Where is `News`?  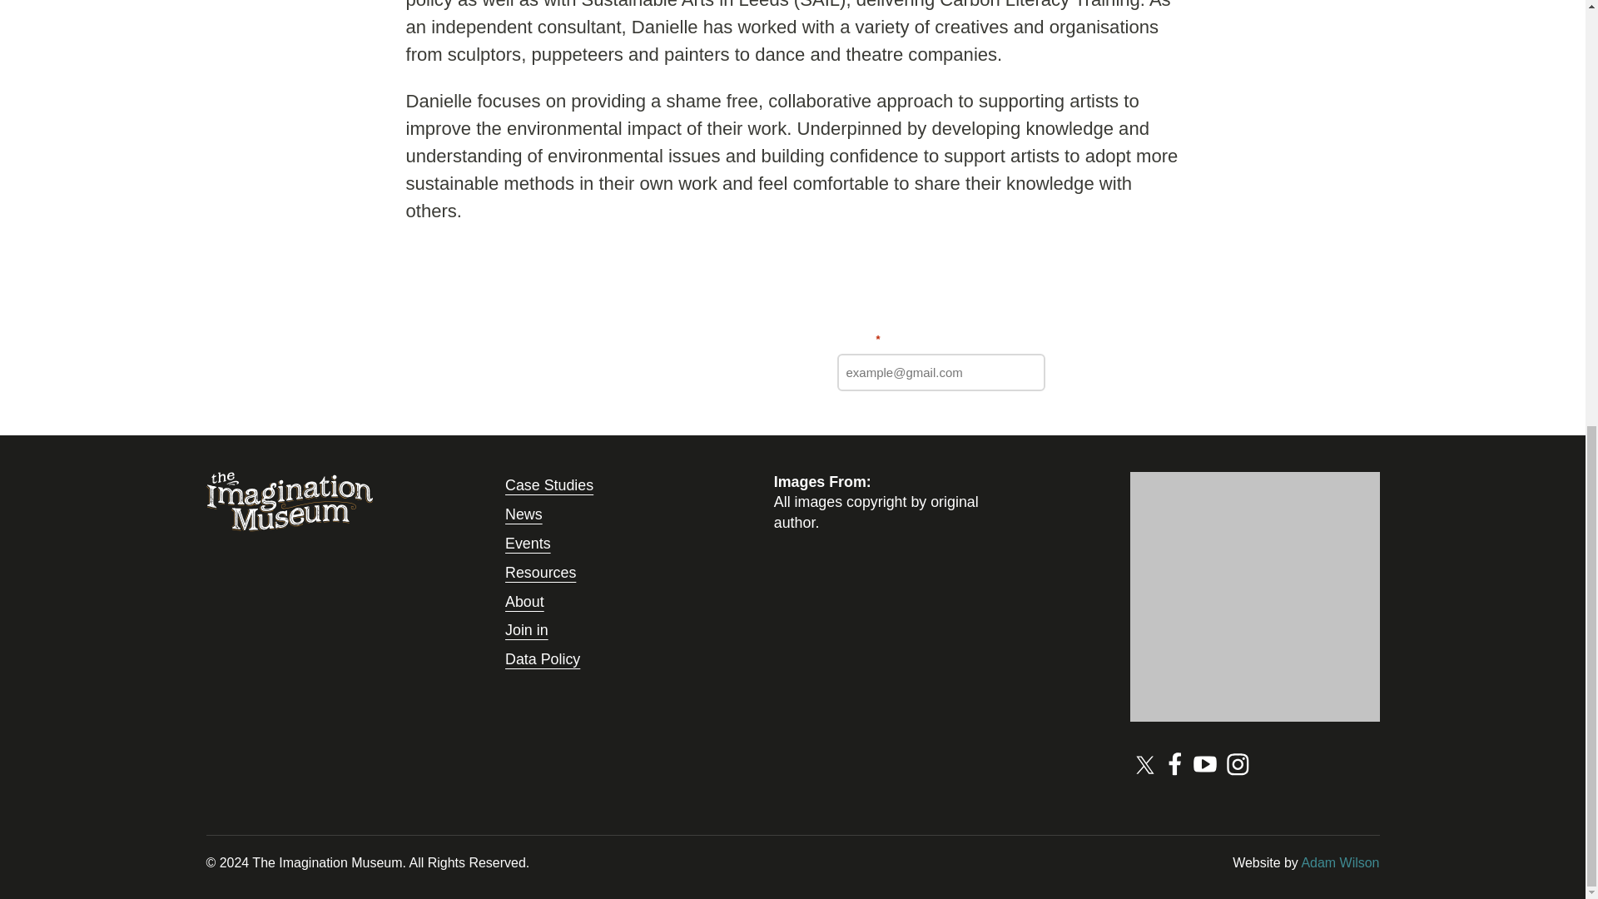 News is located at coordinates (524, 514).